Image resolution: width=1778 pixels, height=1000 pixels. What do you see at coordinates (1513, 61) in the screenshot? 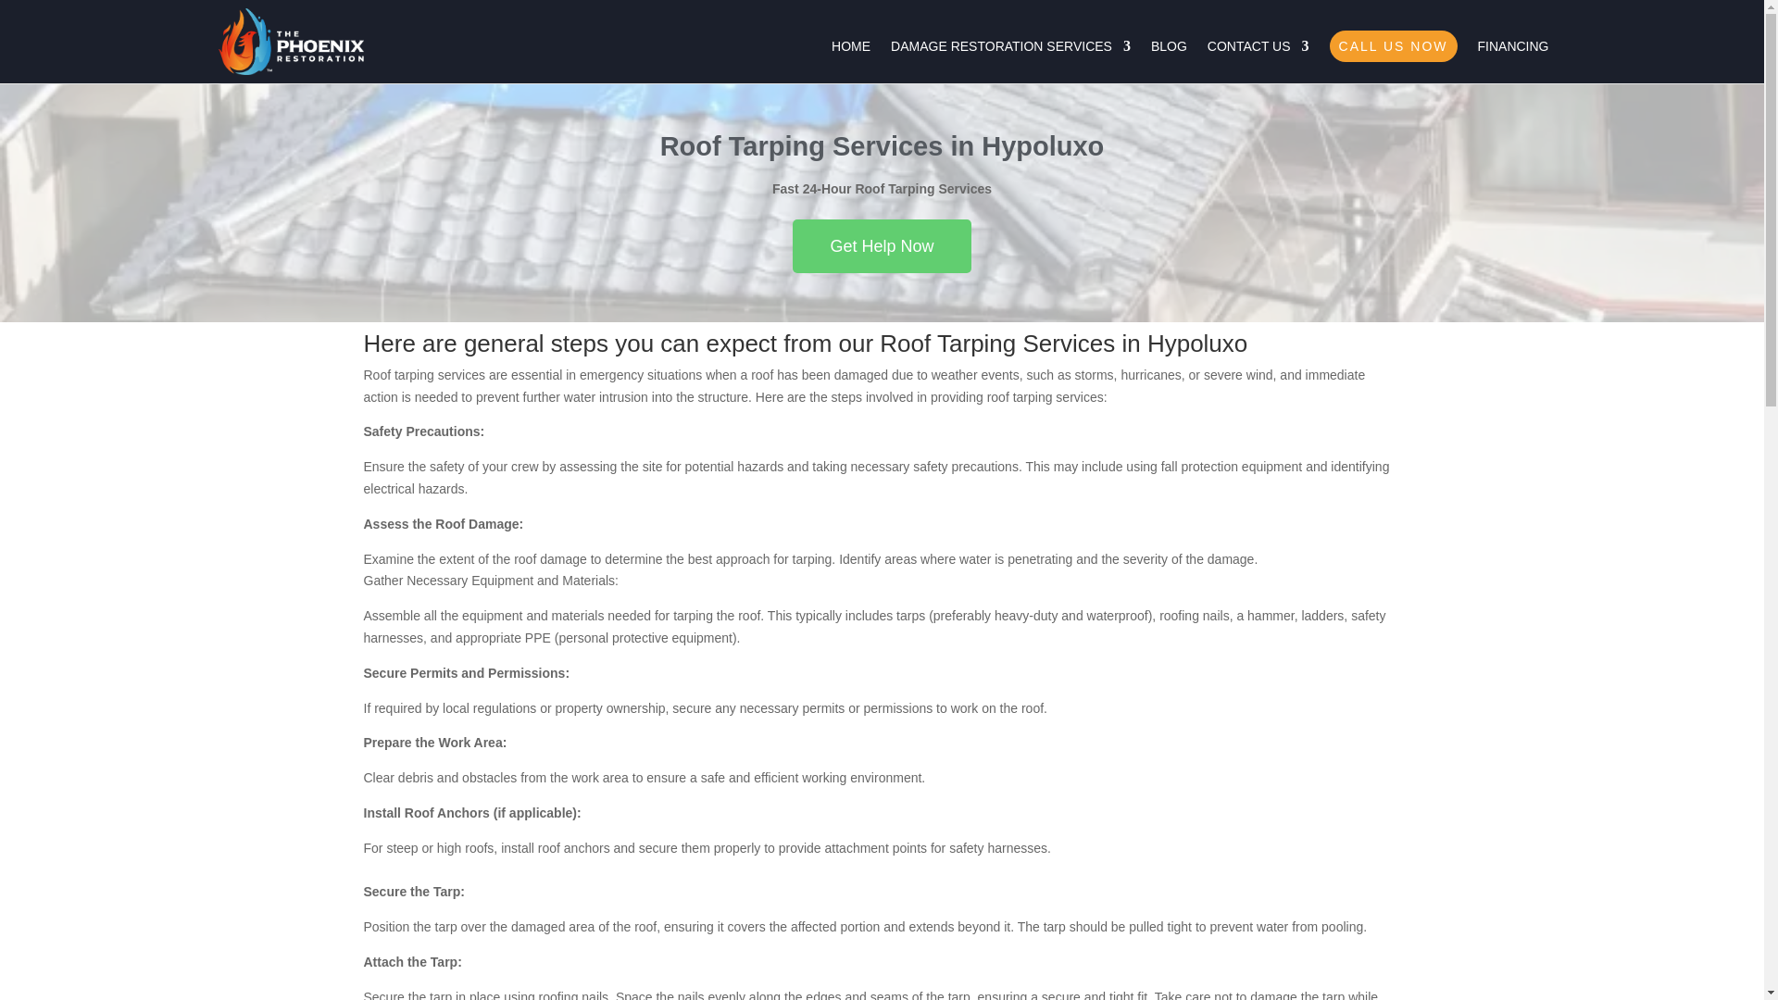
I see `FINANCING` at bounding box center [1513, 61].